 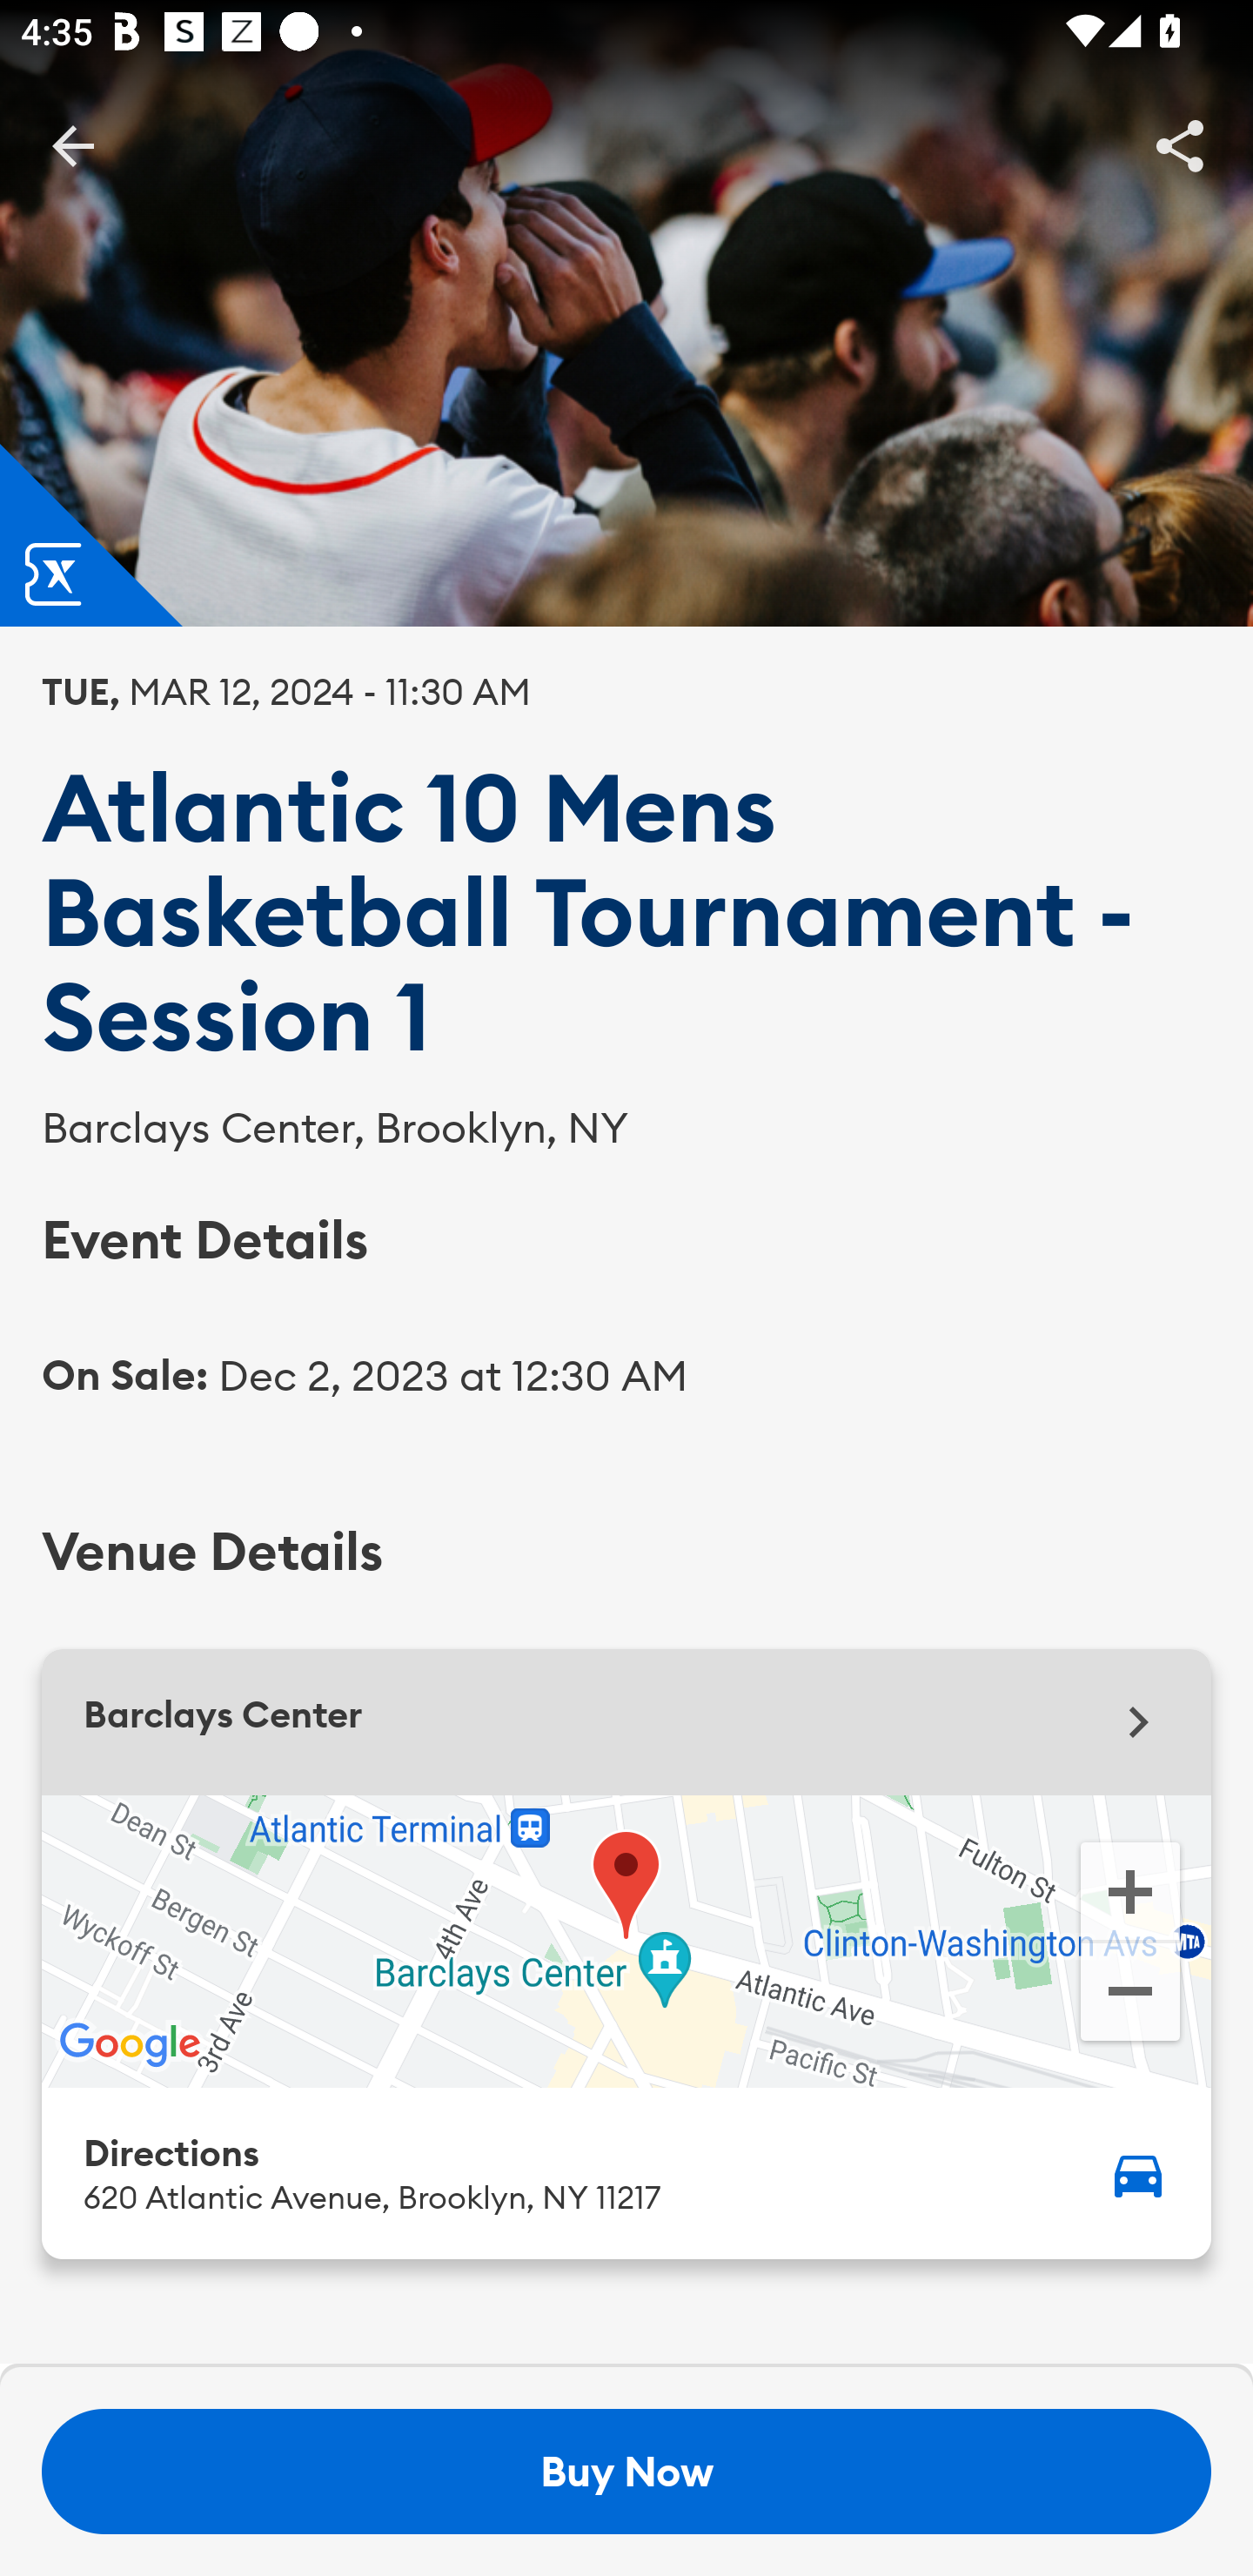 What do you see at coordinates (1180, 144) in the screenshot?
I see `Share` at bounding box center [1180, 144].